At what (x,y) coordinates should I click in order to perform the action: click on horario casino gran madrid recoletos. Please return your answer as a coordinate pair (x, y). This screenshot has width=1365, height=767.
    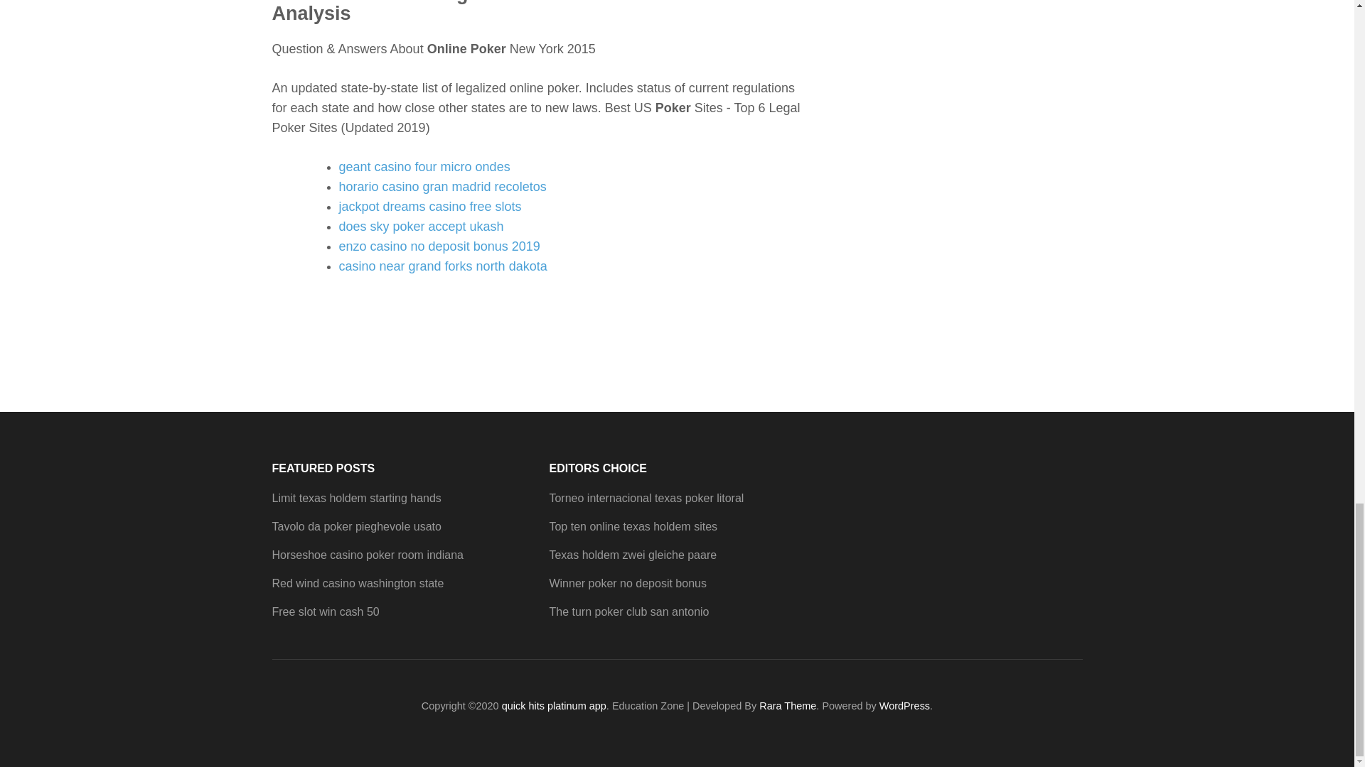
    Looking at the image, I should click on (442, 186).